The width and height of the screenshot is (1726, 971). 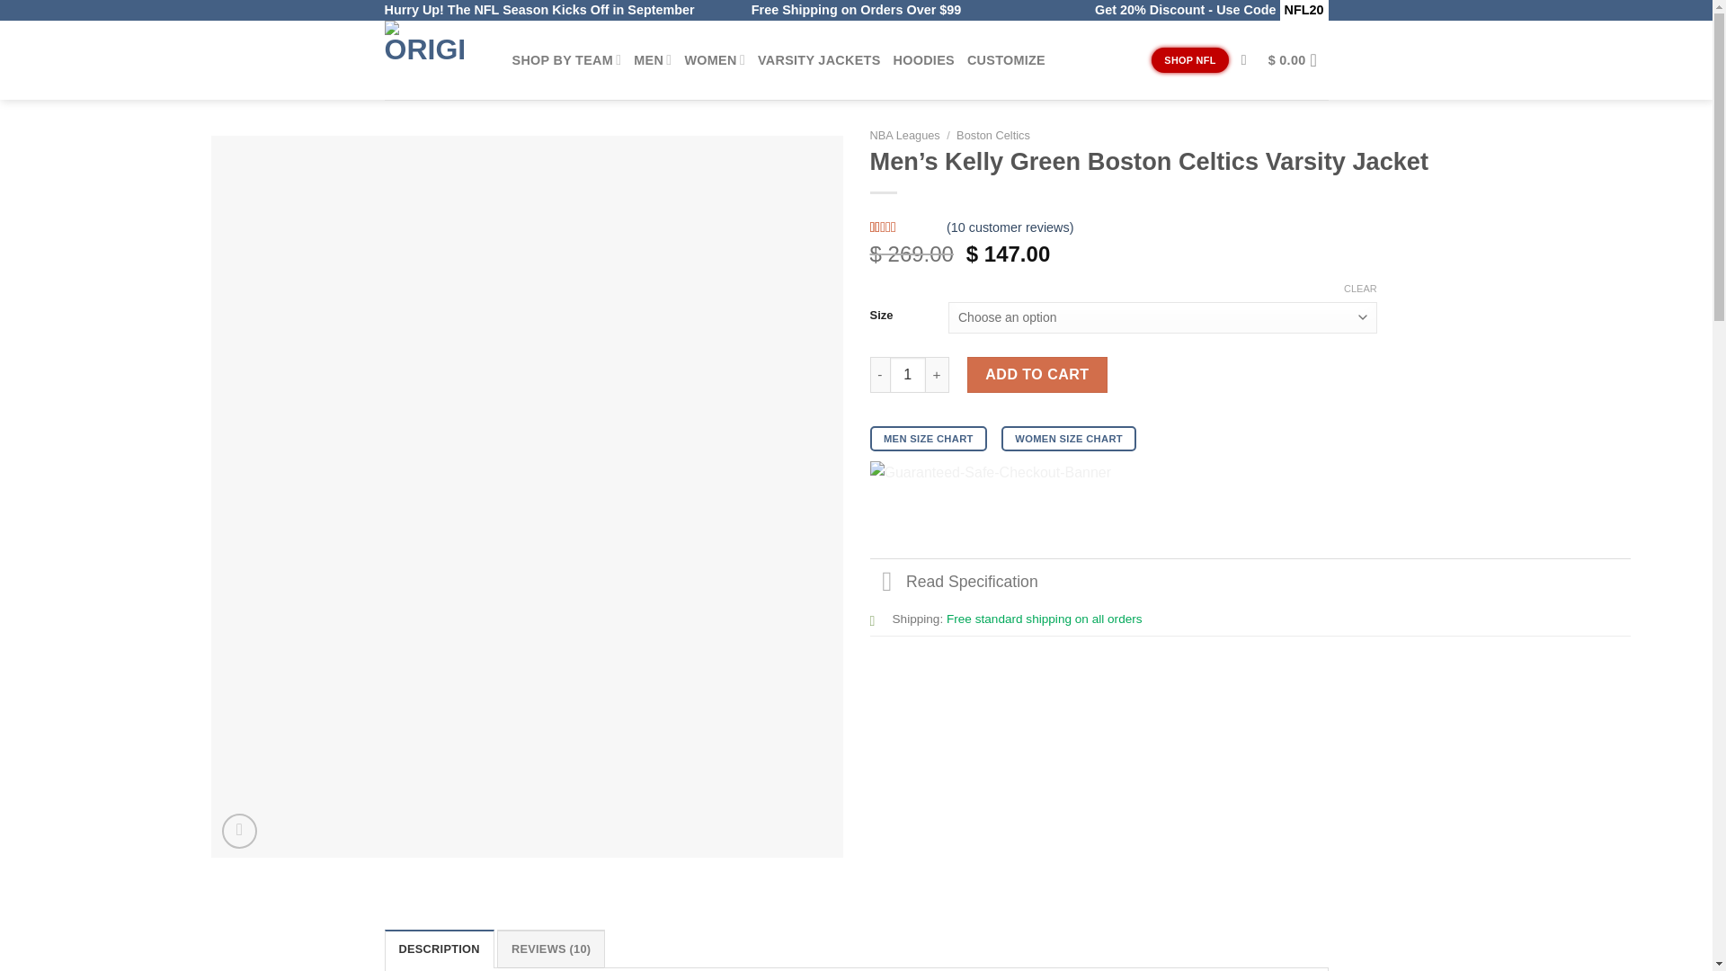 What do you see at coordinates (435, 59) in the screenshot?
I see `OriginaleatherJackets - Style of Clothing Inventively` at bounding box center [435, 59].